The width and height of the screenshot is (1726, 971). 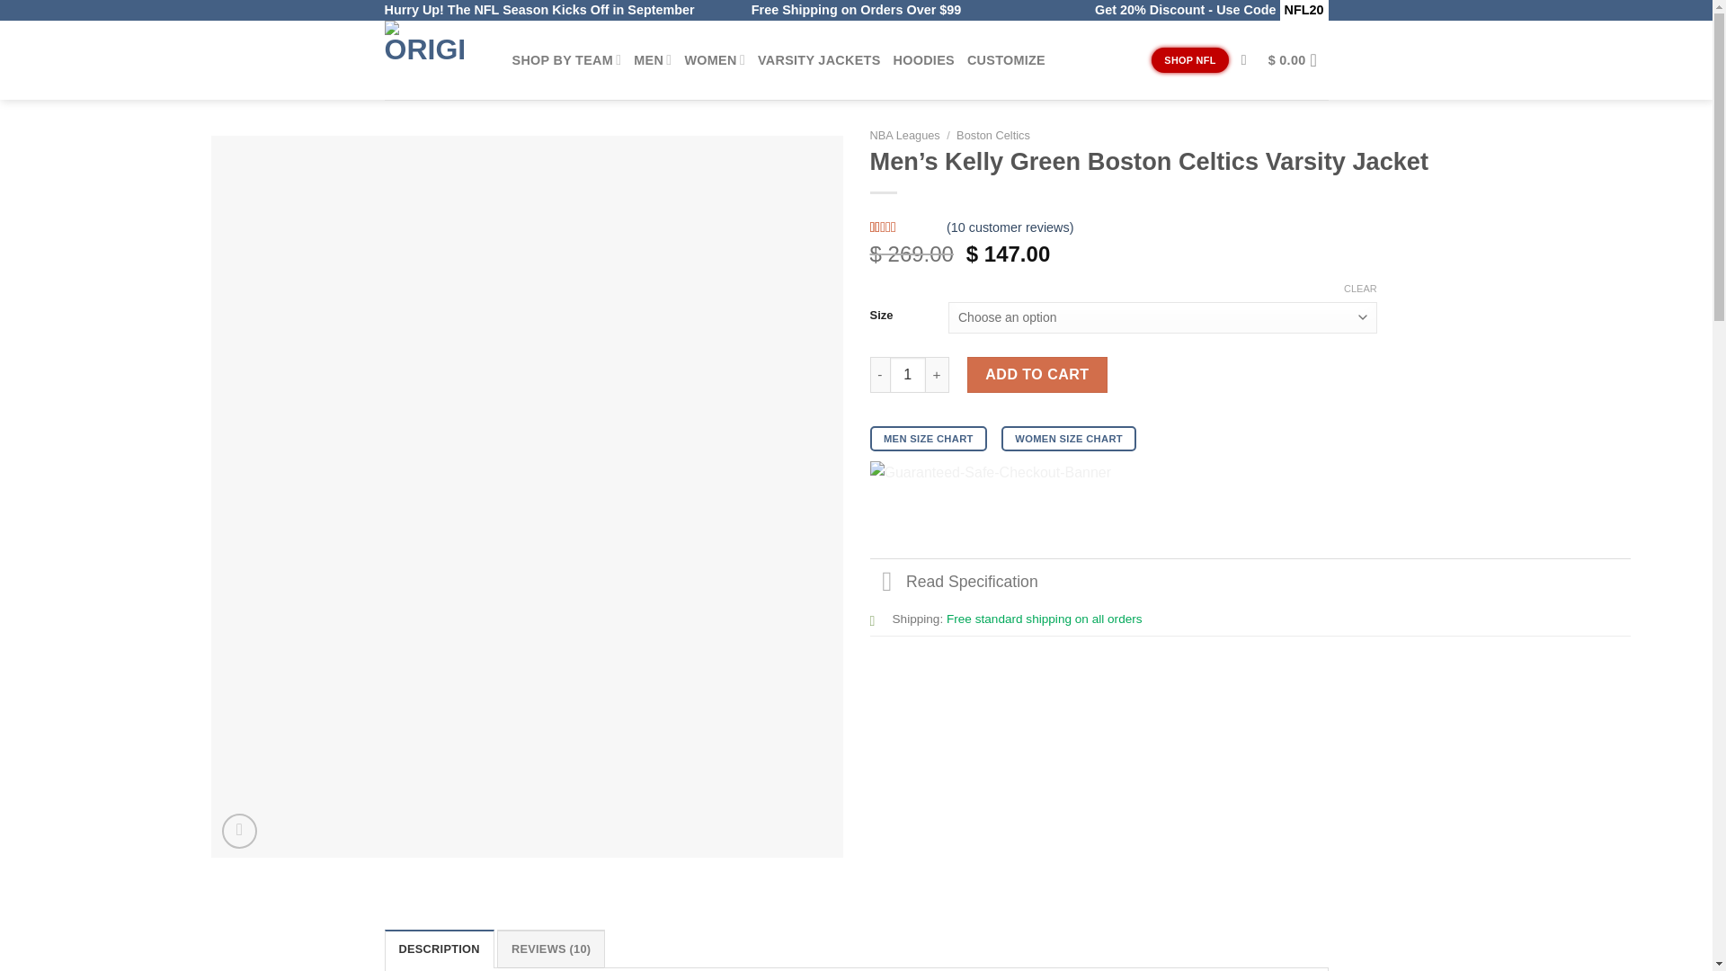 What do you see at coordinates (435, 59) in the screenshot?
I see `OriginaleatherJackets - Style of Clothing Inventively` at bounding box center [435, 59].